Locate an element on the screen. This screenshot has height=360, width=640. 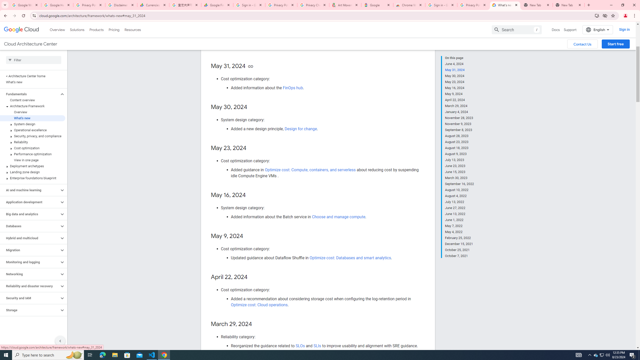
March 29, 2024 is located at coordinates (459, 106).